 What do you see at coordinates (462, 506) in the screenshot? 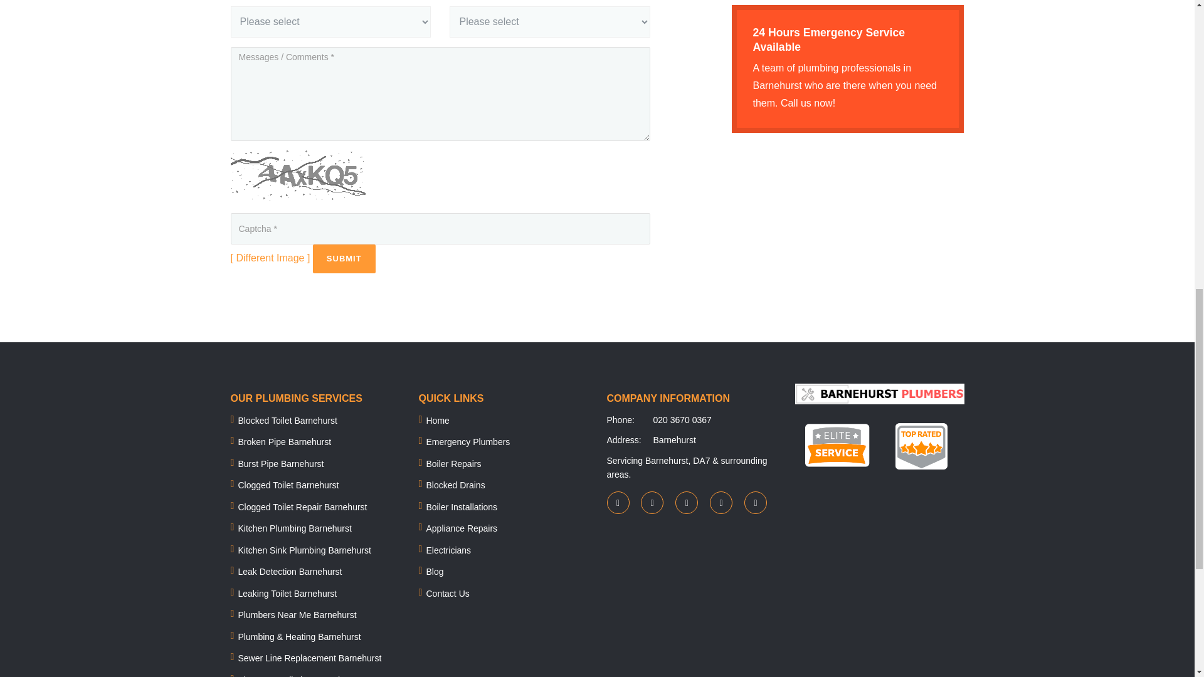
I see `Boiler Installations` at bounding box center [462, 506].